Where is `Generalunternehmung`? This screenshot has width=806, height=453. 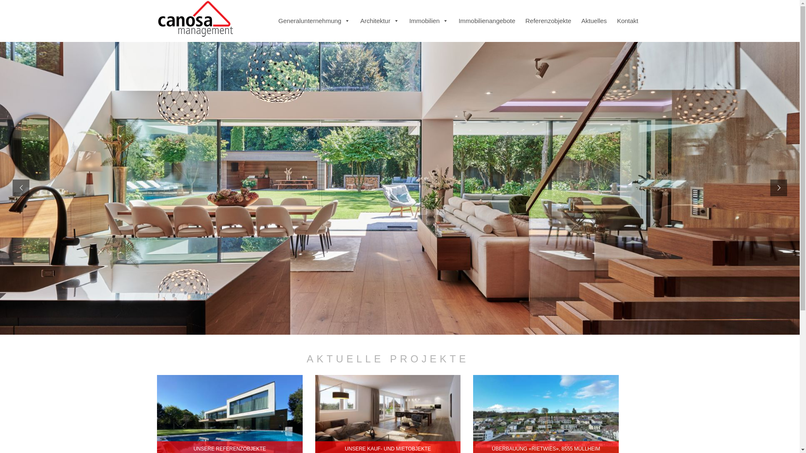 Generalunternehmung is located at coordinates (314, 21).